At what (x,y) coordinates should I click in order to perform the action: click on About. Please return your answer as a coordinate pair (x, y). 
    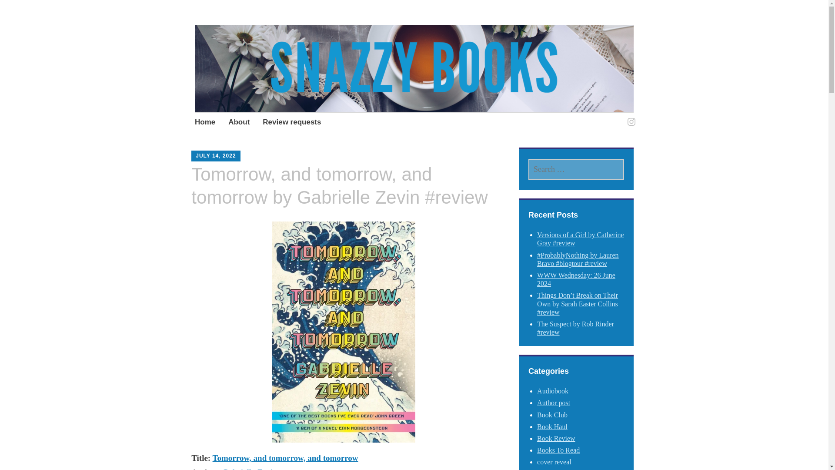
    Looking at the image, I should click on (239, 123).